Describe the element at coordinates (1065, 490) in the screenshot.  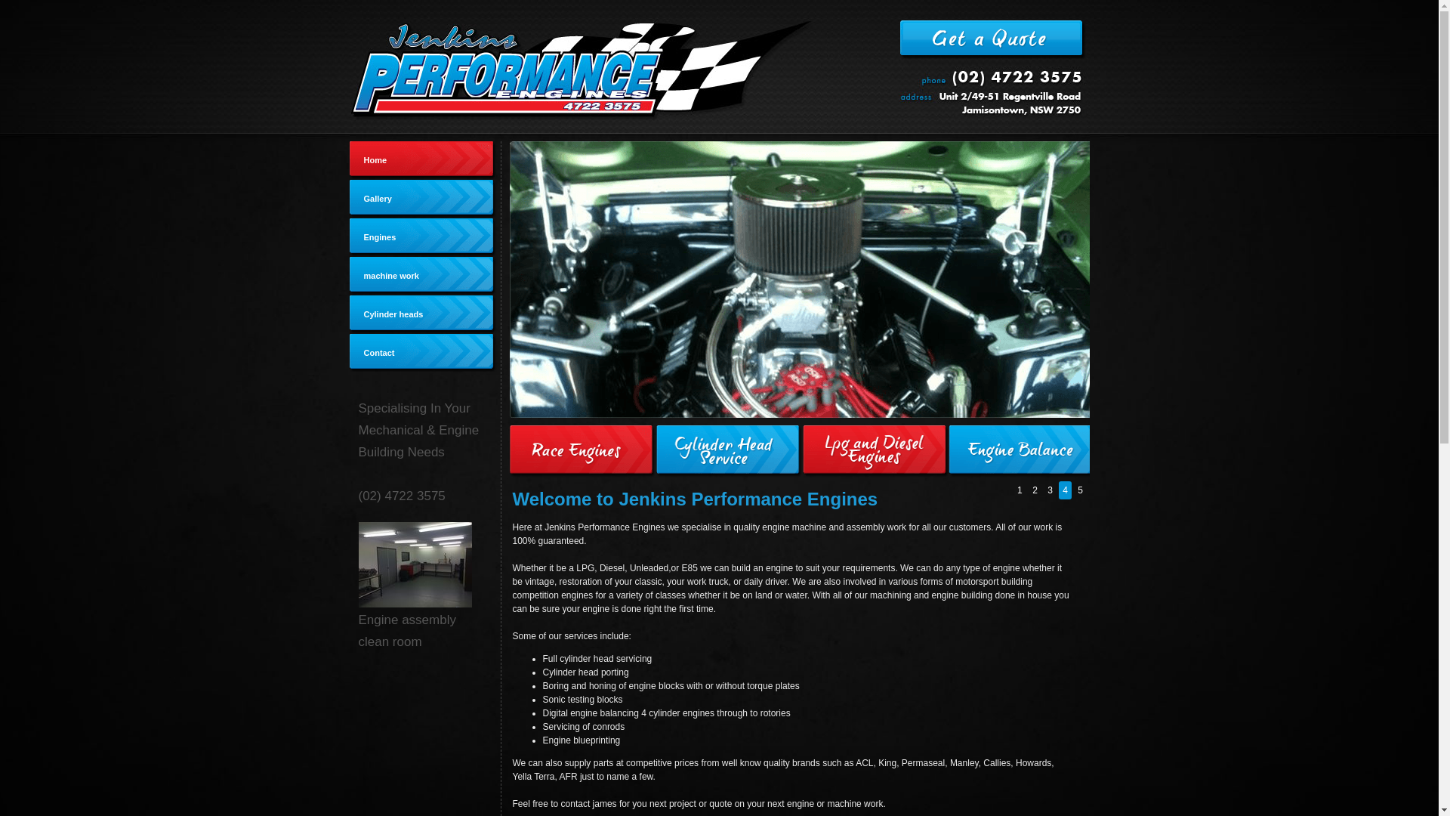
I see `4` at that location.